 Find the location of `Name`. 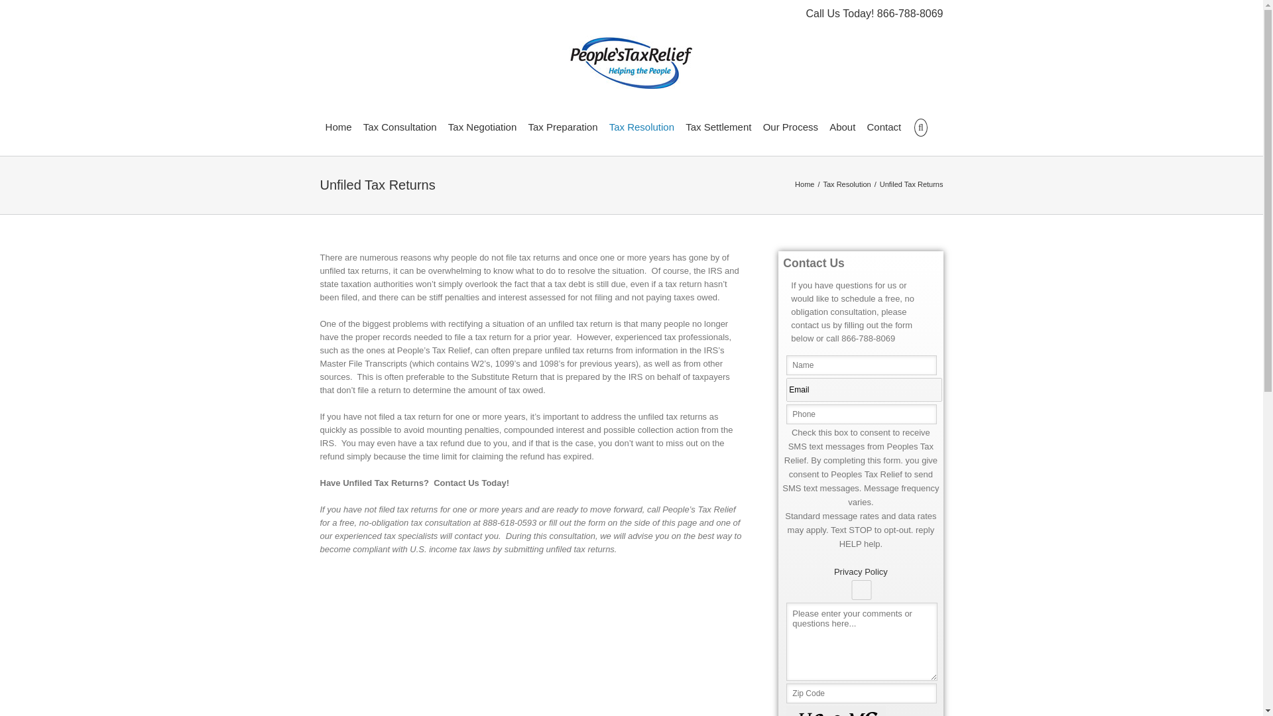

Name is located at coordinates (861, 365).